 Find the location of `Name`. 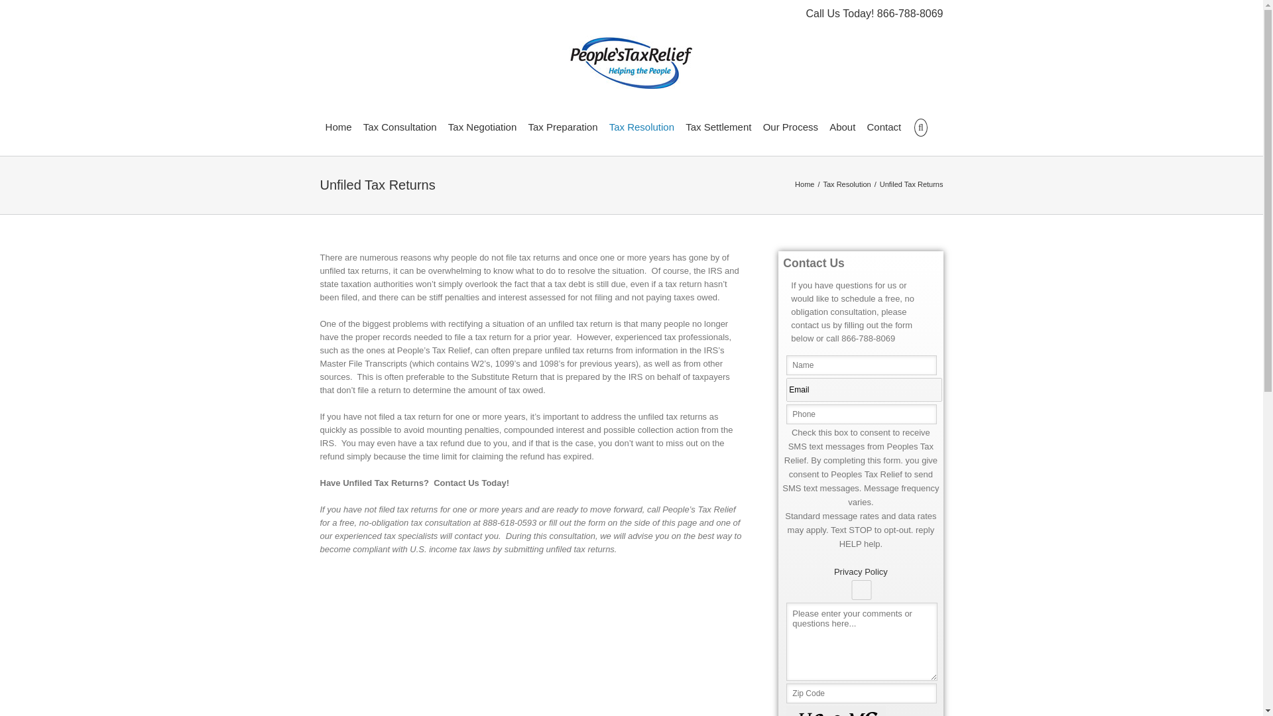

Name is located at coordinates (861, 365).